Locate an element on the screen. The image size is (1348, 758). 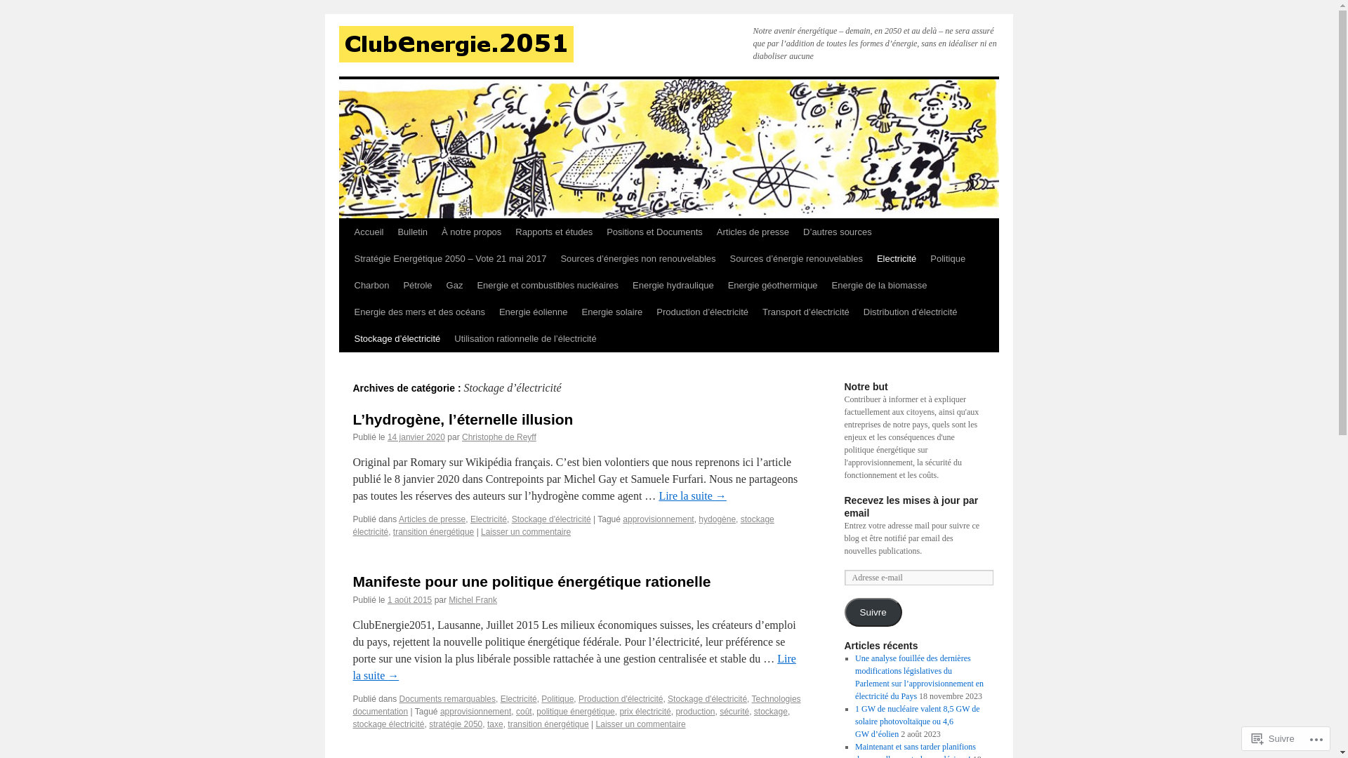
Christophe de Reyff is located at coordinates (499, 437).